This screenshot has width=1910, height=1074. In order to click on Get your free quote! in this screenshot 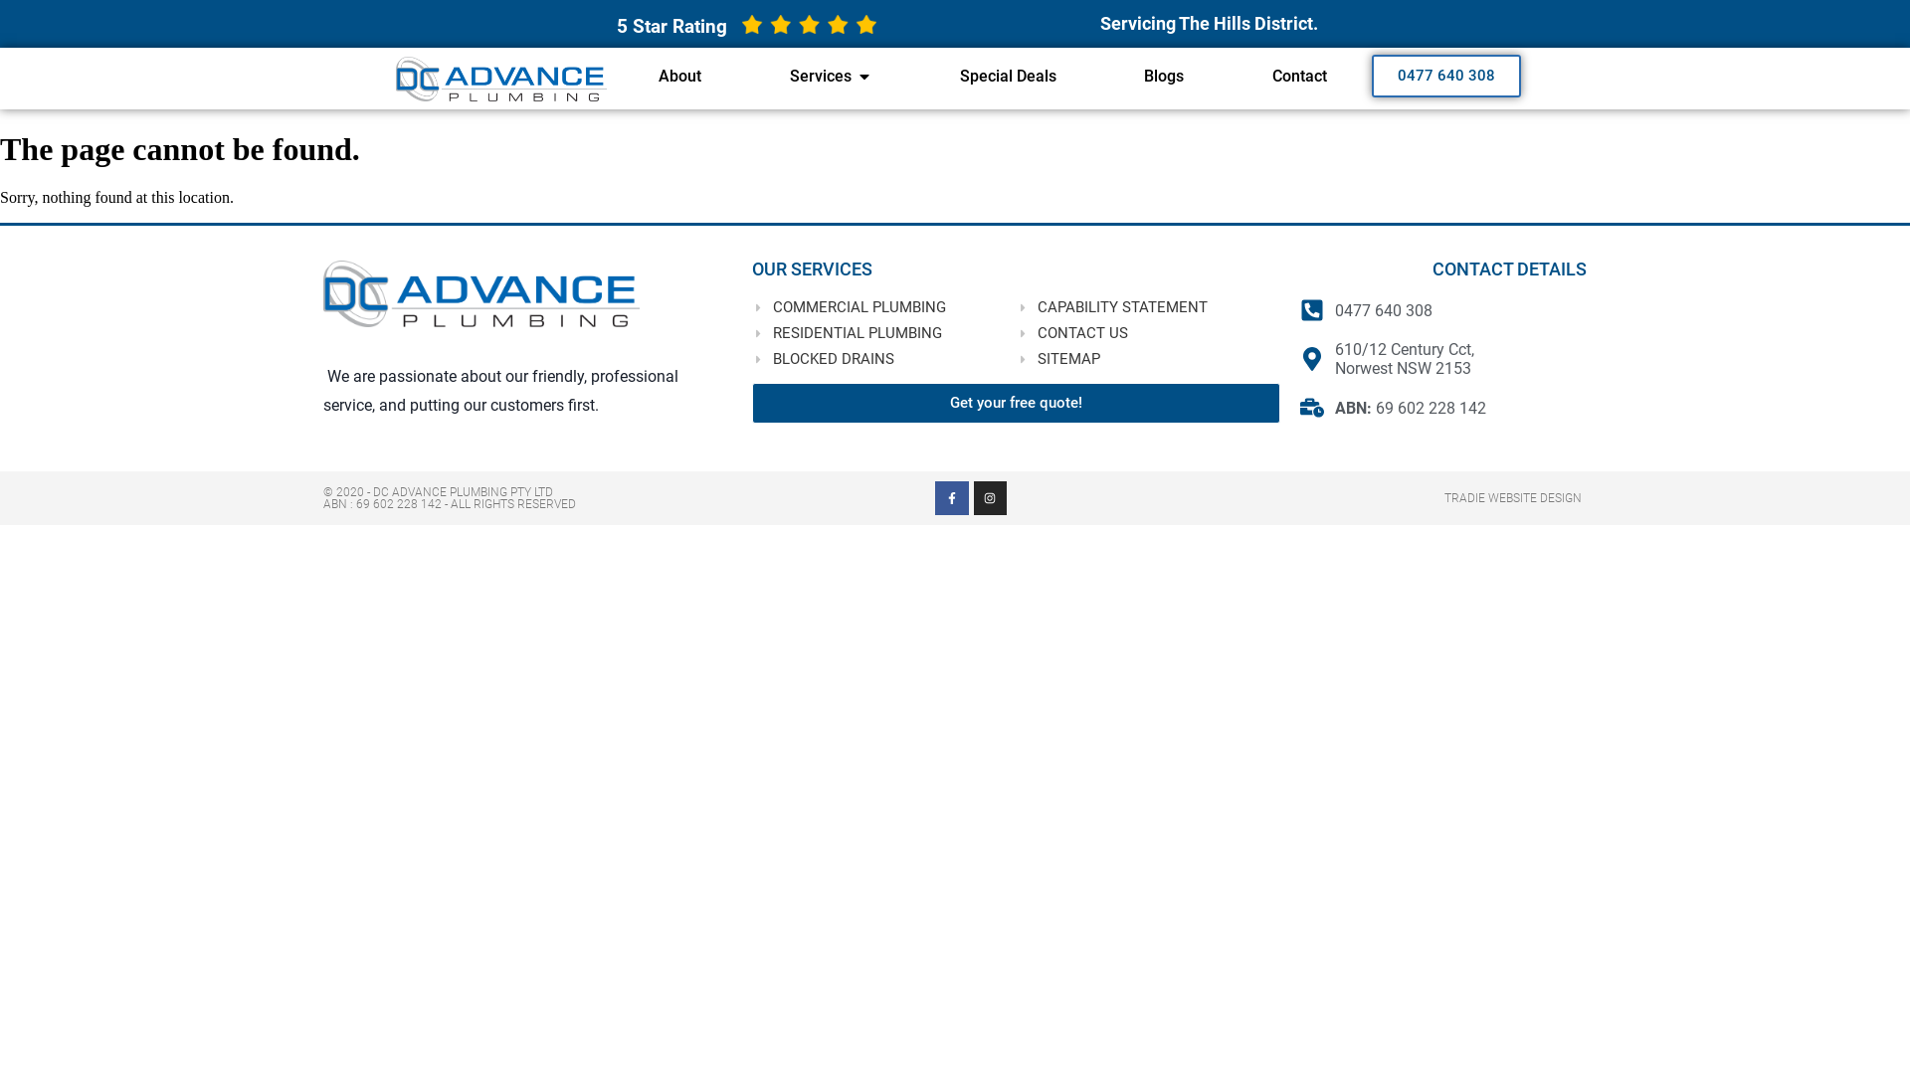, I will do `click(1017, 403)`.